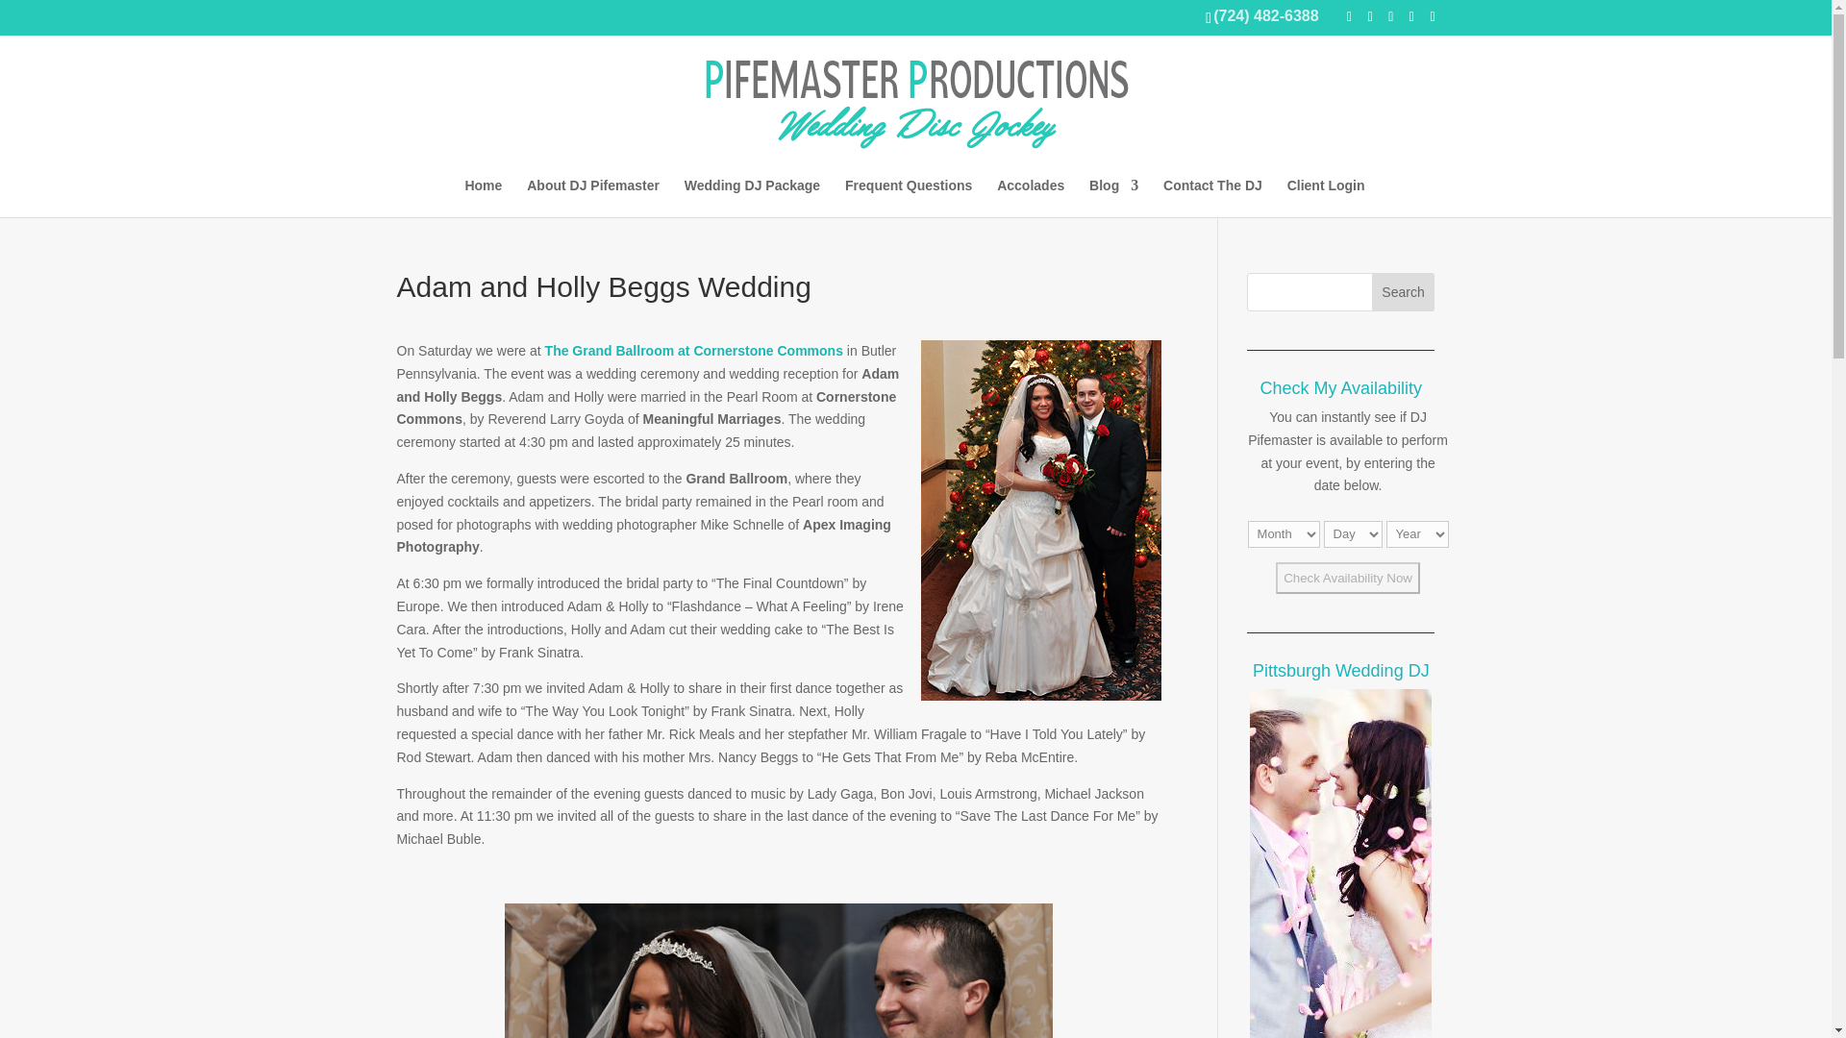 Image resolution: width=1846 pixels, height=1038 pixels. I want to click on Wedding DJ Prices in Pittsburgh, so click(752, 197).